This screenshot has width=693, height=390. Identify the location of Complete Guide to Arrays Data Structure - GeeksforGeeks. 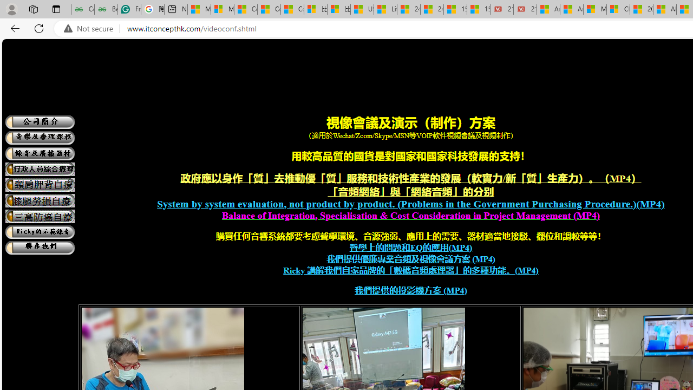
(82, 10).